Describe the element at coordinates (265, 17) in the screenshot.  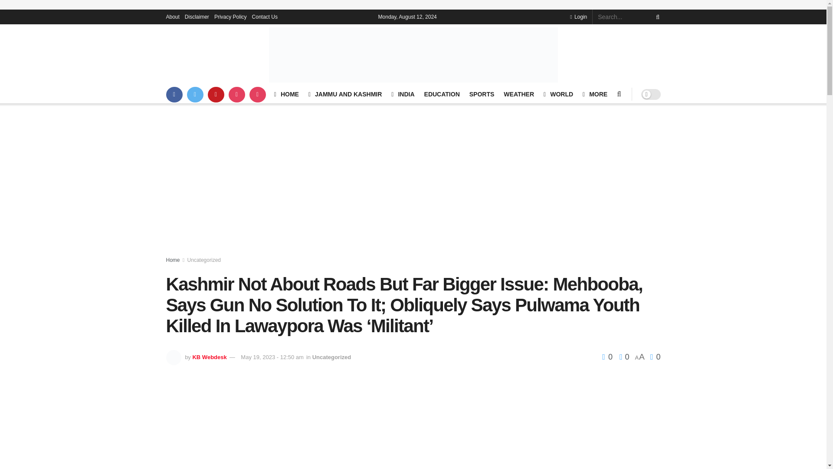
I see `Contact Us` at that location.